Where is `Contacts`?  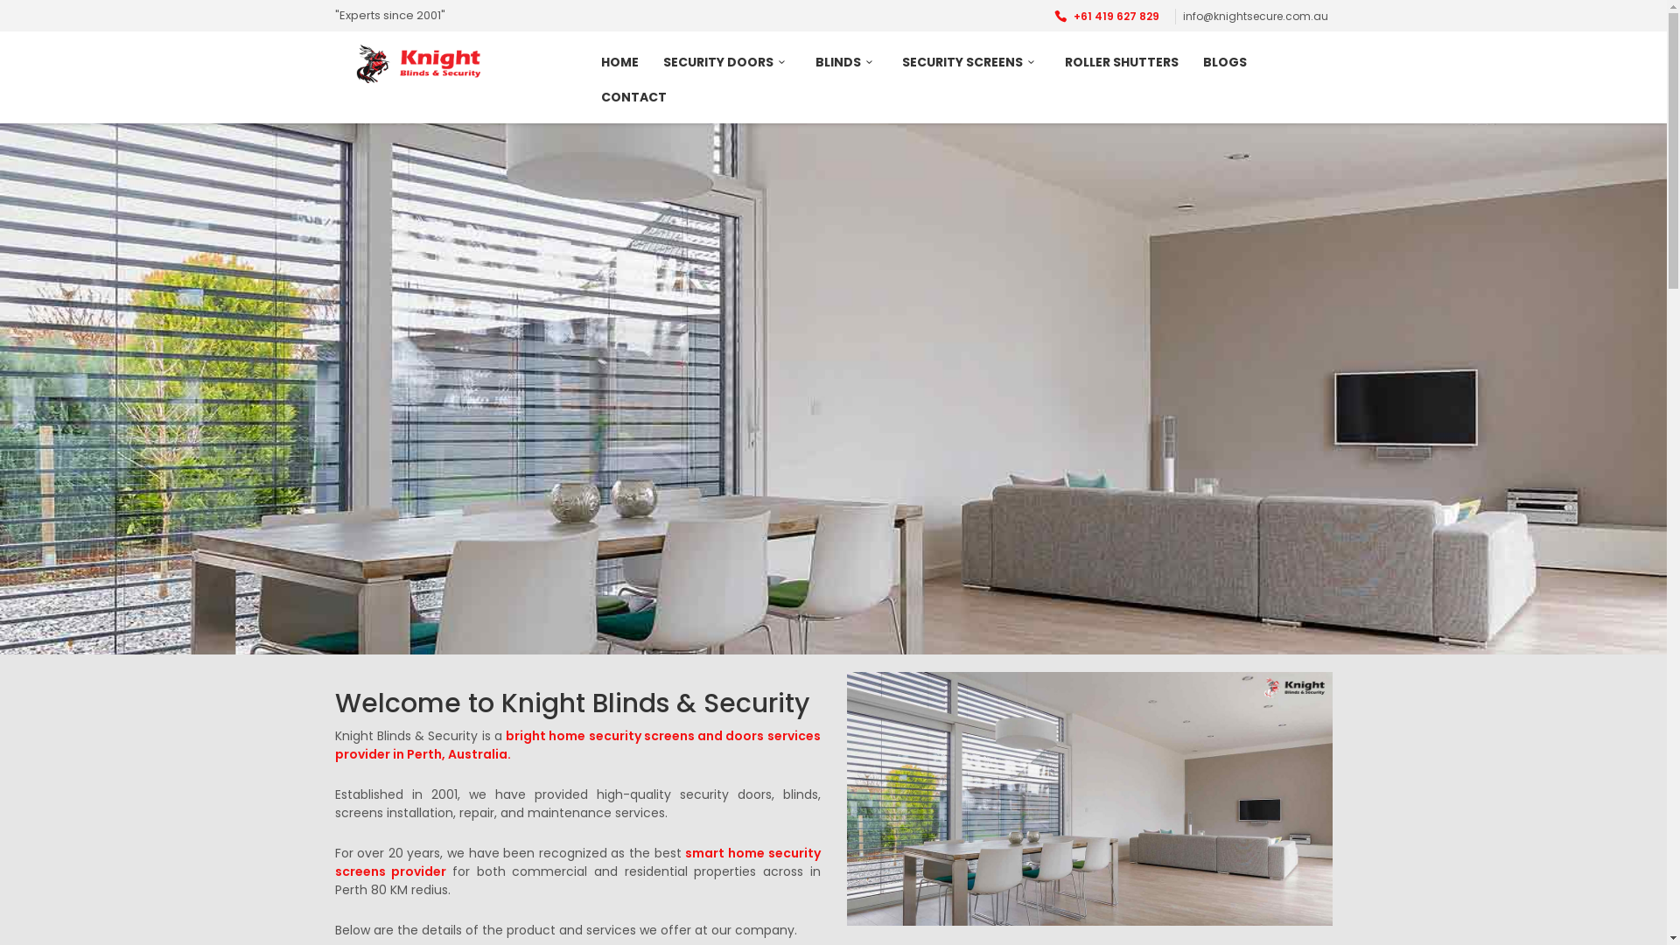 Contacts is located at coordinates (790, 805).